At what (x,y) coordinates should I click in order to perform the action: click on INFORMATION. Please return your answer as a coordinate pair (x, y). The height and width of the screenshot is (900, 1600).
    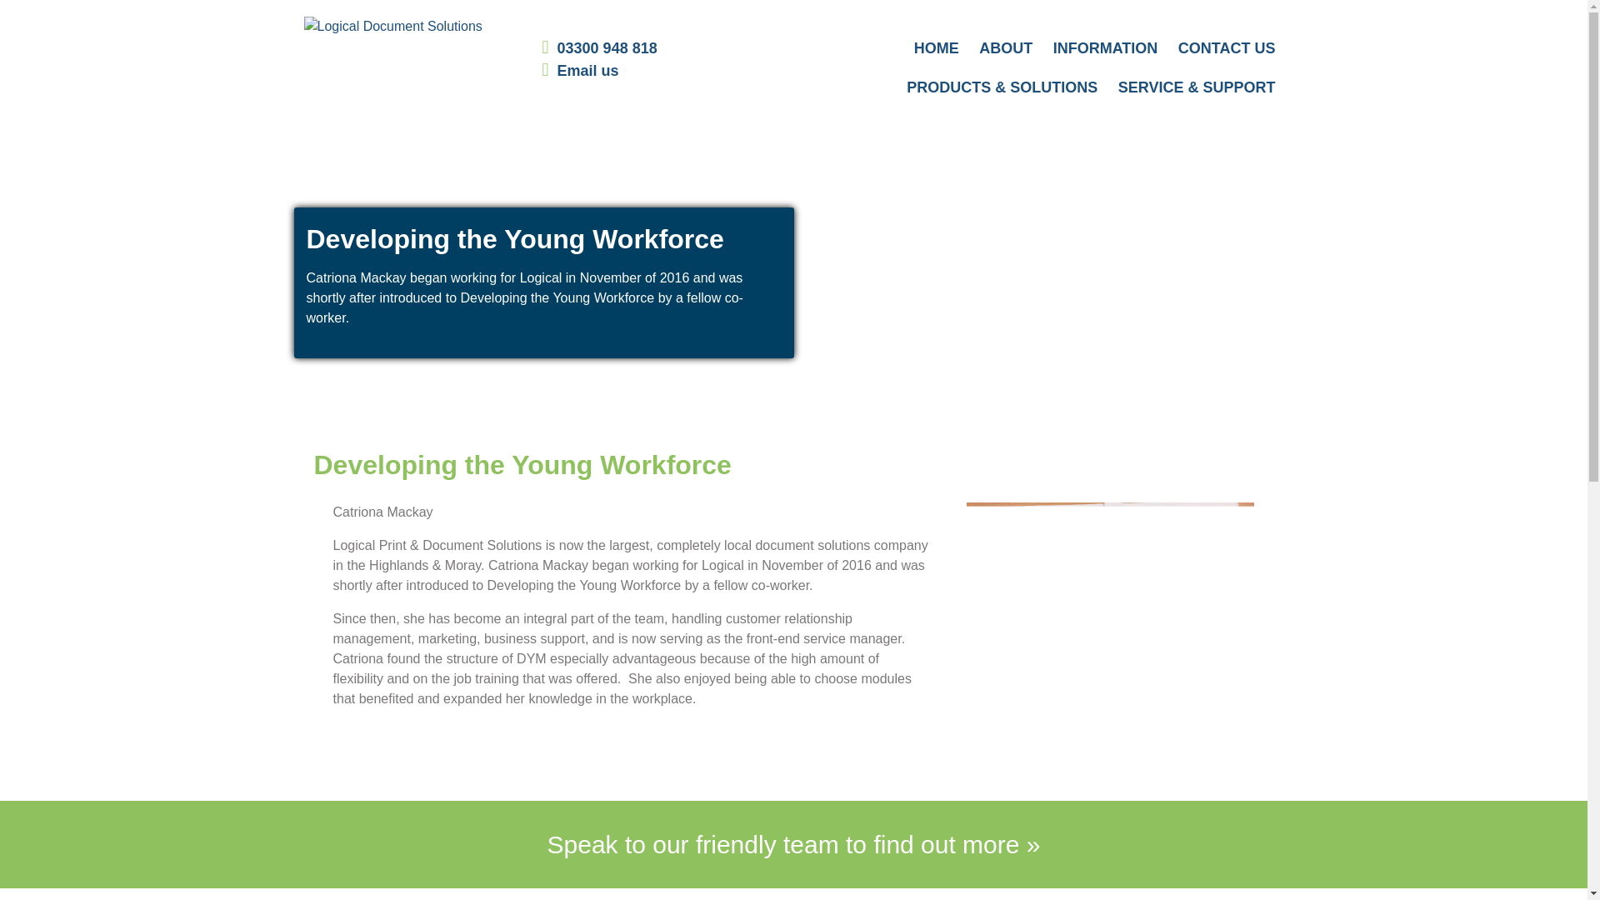
    Looking at the image, I should click on (1105, 48).